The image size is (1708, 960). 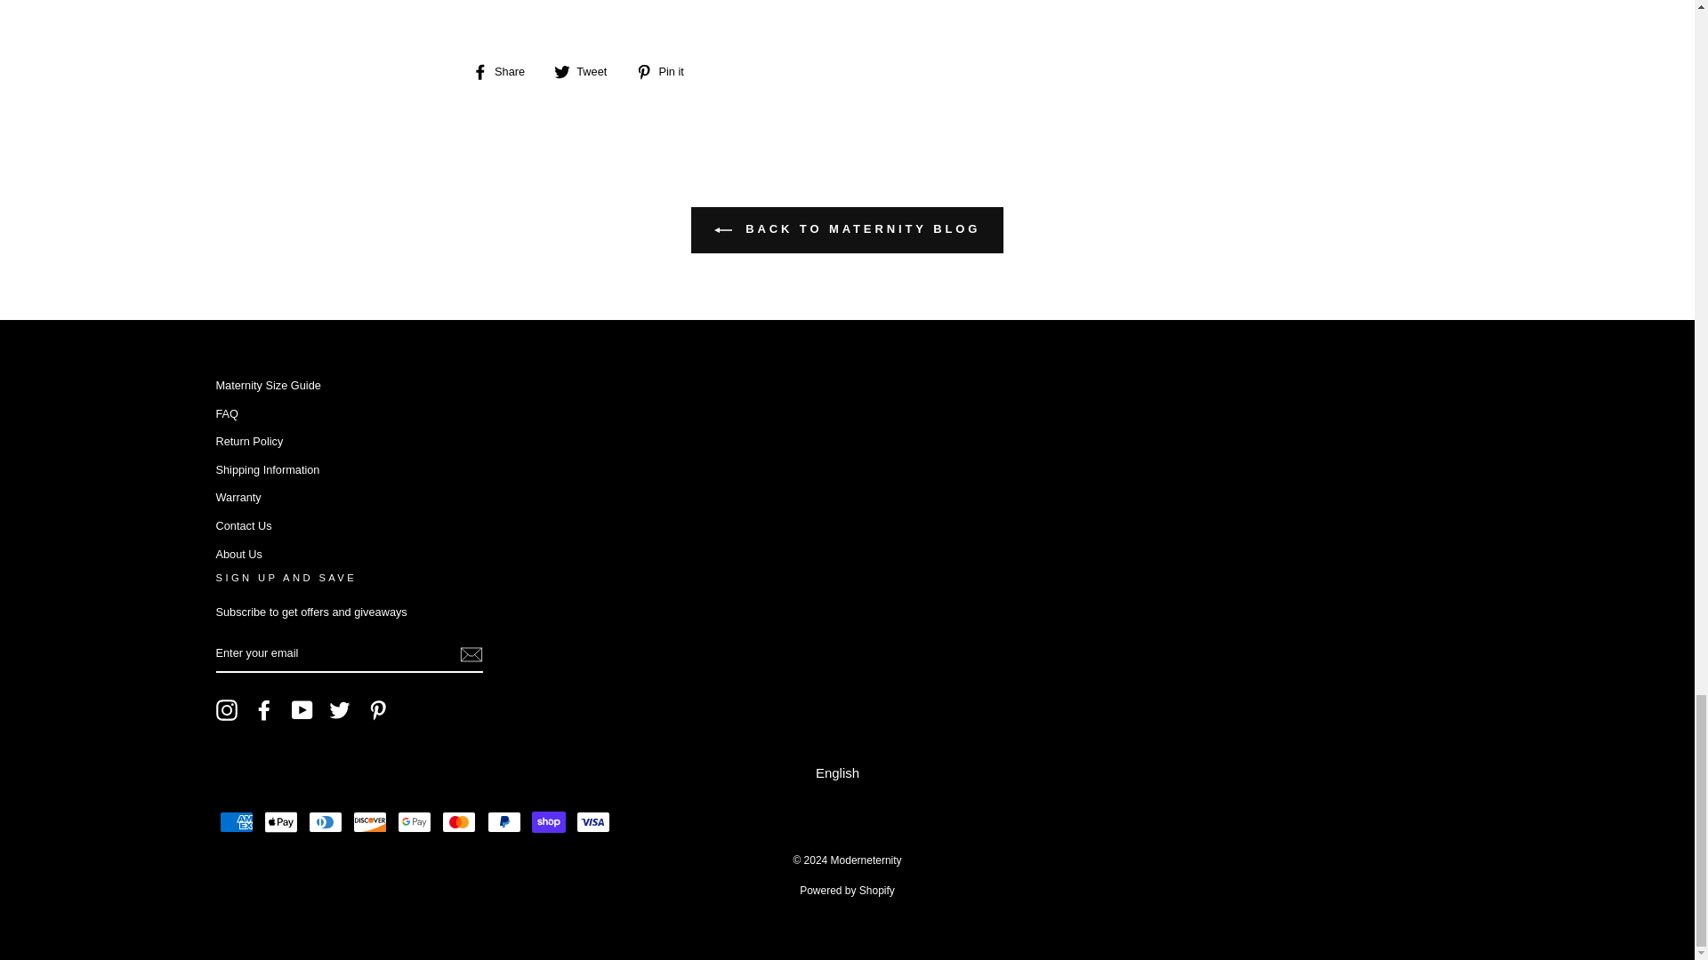 I want to click on American Express, so click(x=235, y=821).